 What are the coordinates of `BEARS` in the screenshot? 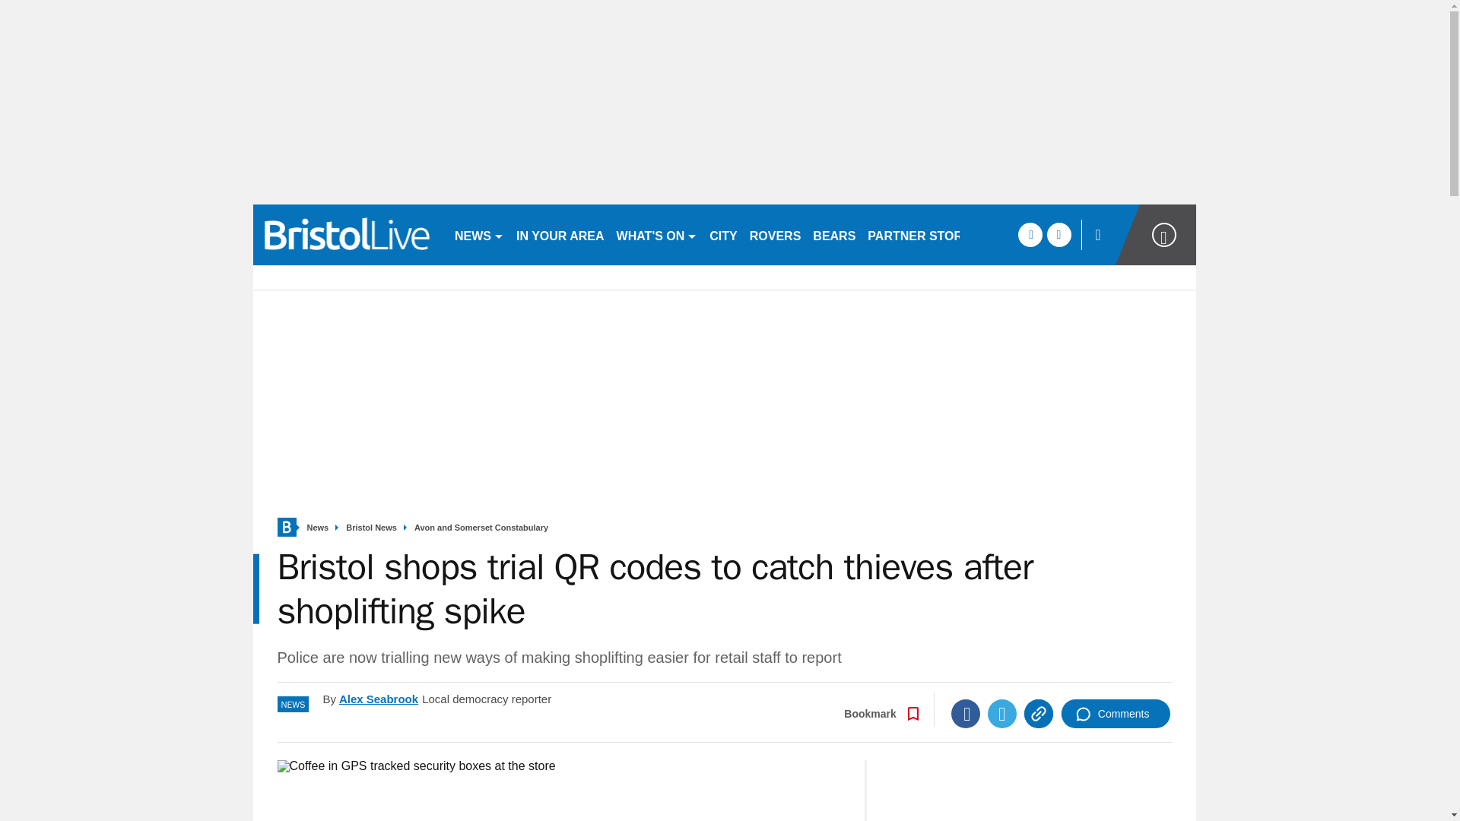 It's located at (833, 234).